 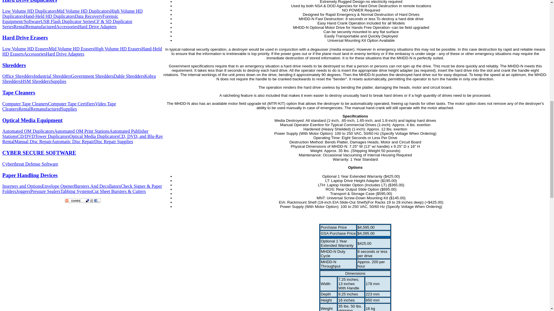 What do you see at coordinates (19, 26) in the screenshot?
I see `Rental` at bounding box center [19, 26].